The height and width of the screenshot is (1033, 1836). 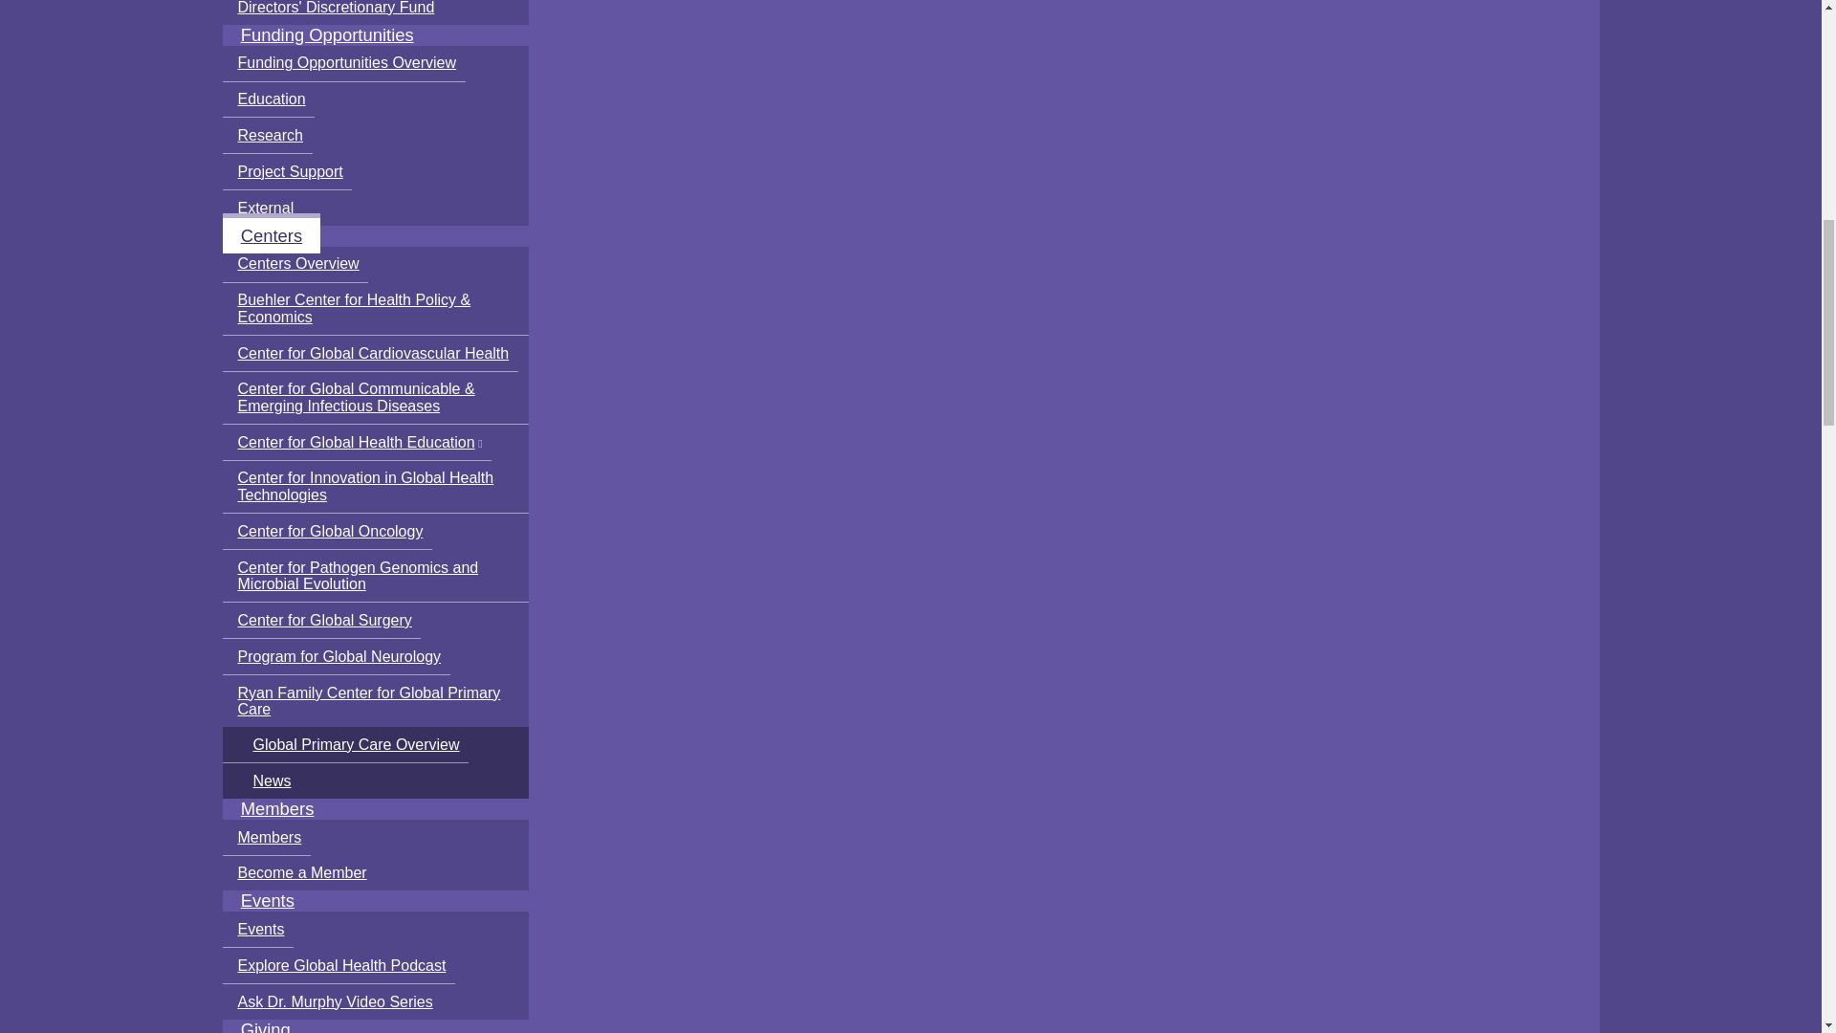 What do you see at coordinates (332, 11) in the screenshot?
I see `Directors' Discretionary Fund` at bounding box center [332, 11].